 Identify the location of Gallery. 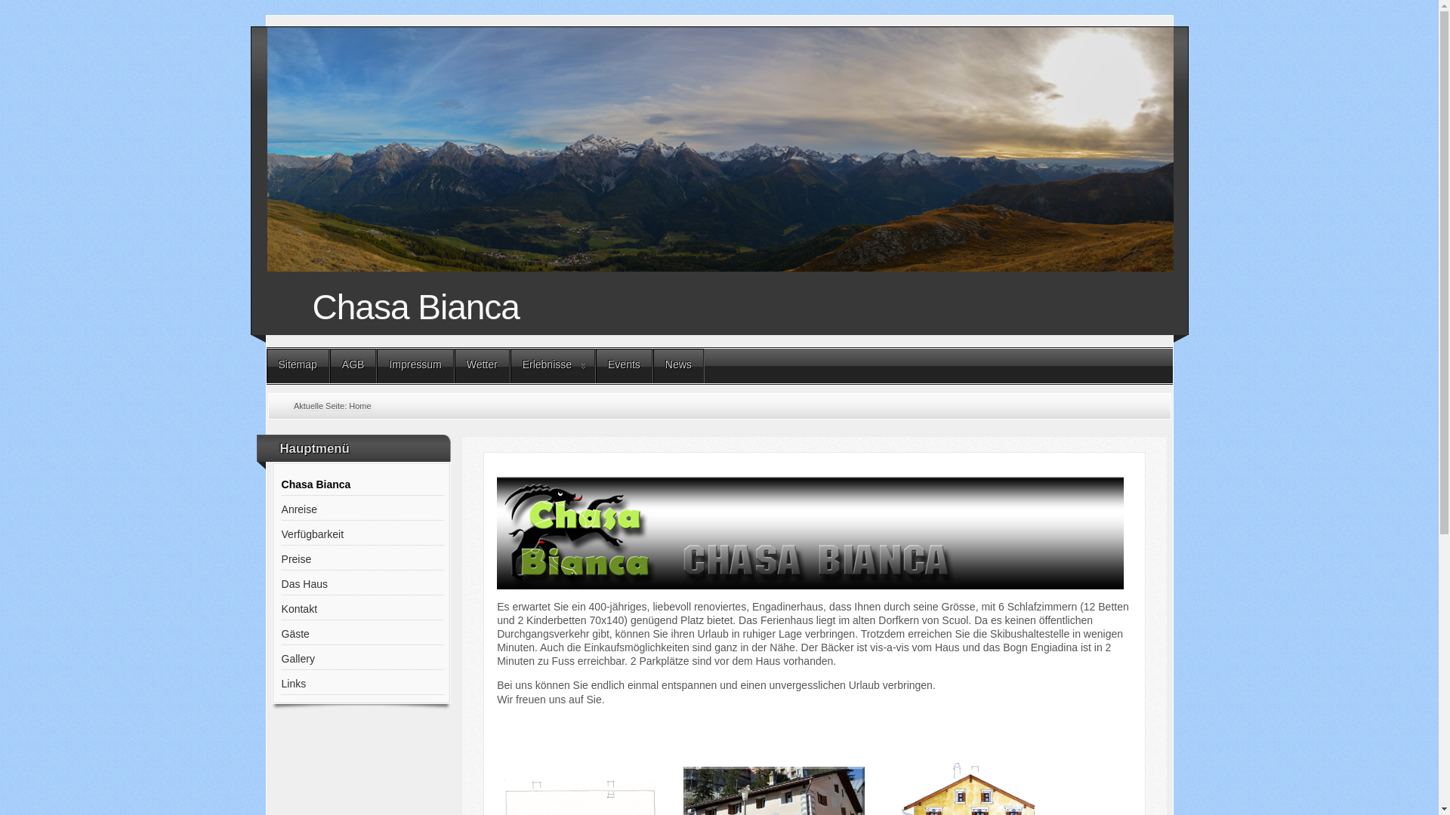
(362, 660).